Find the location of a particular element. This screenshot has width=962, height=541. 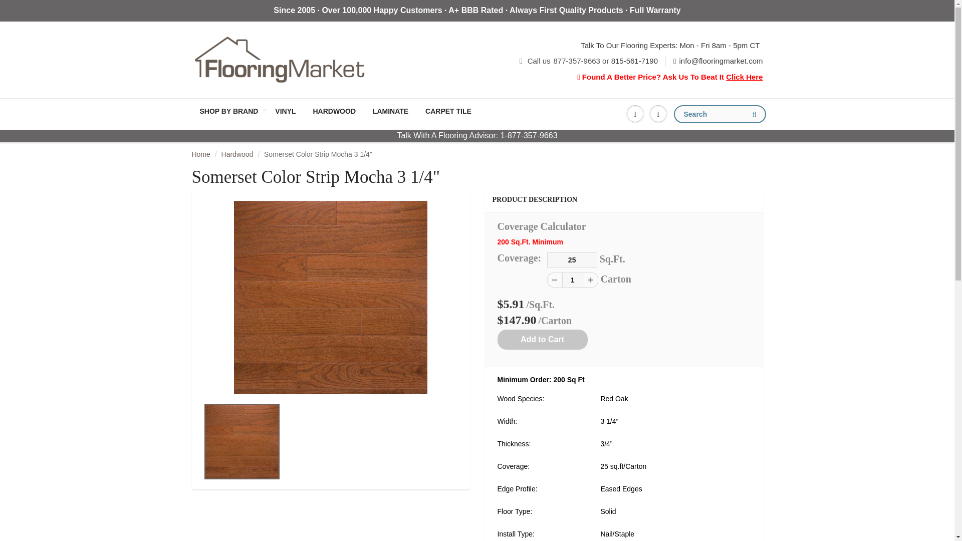

Add to Cart is located at coordinates (542, 339).